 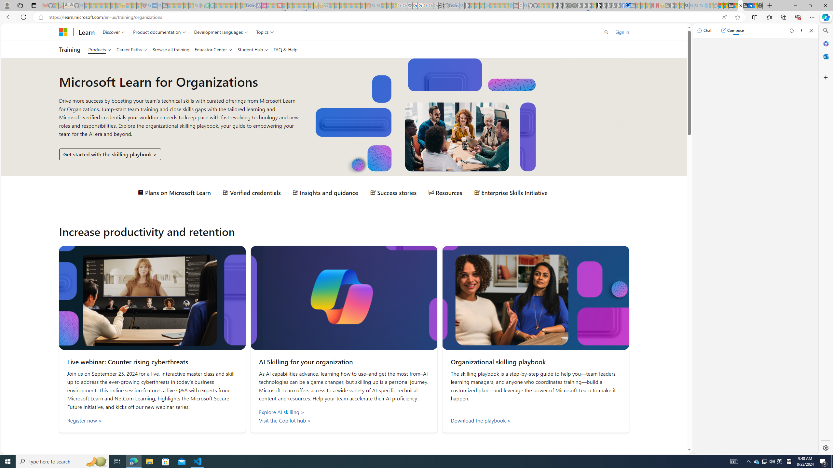 What do you see at coordinates (353, 6) in the screenshot?
I see `Kinda Frugal - MSN - Sleeping` at bounding box center [353, 6].